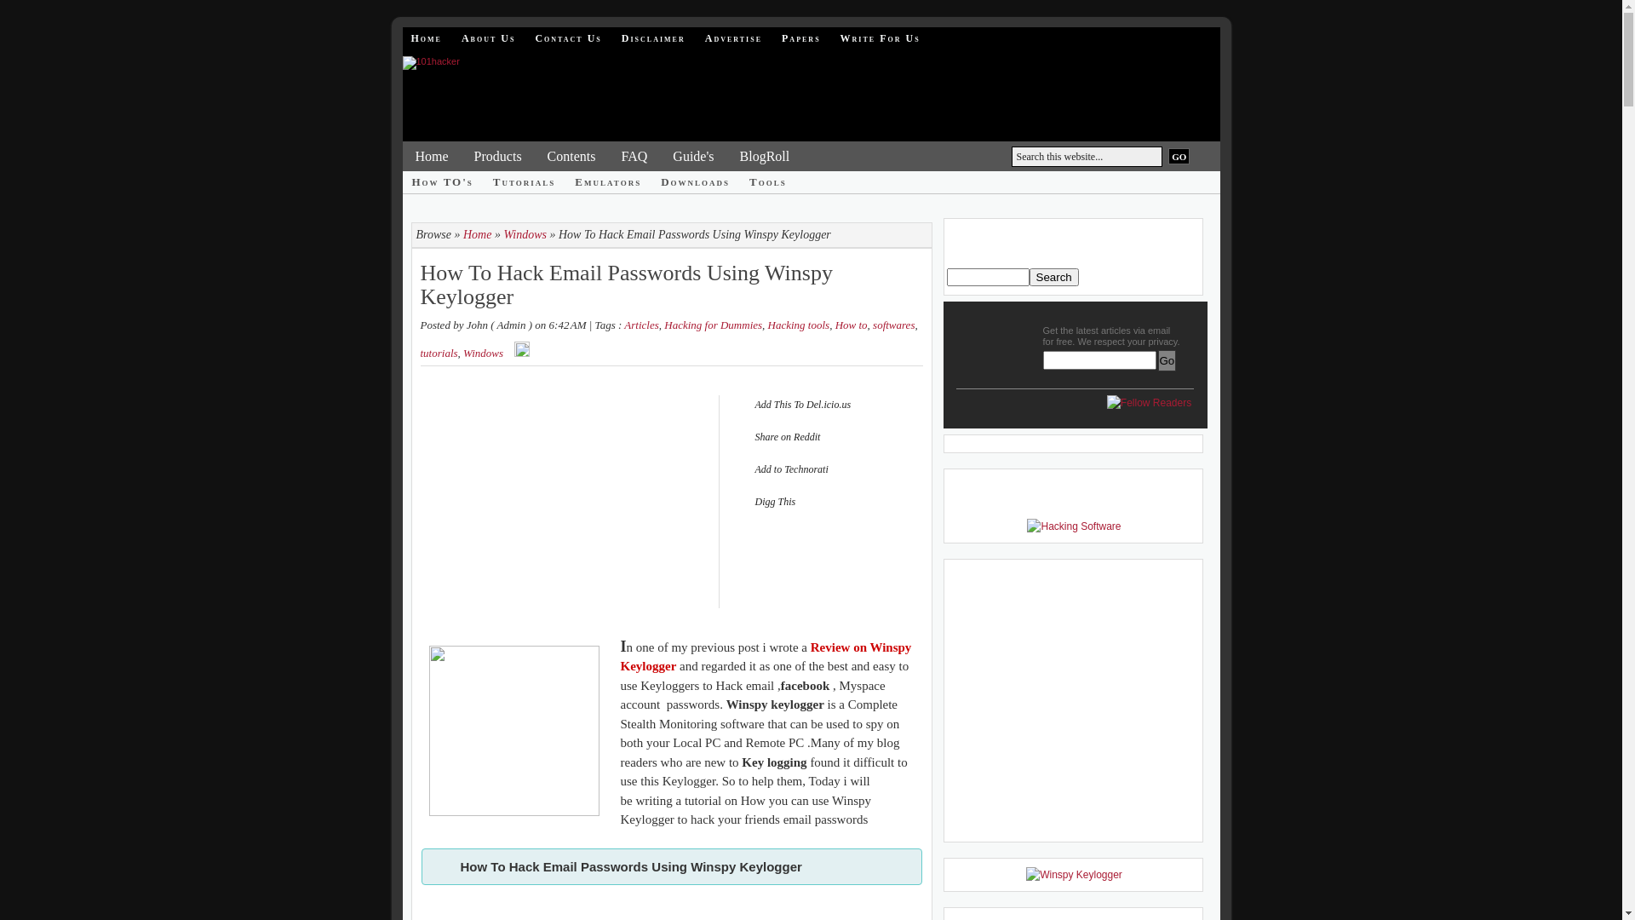  I want to click on Search, so click(1053, 278).